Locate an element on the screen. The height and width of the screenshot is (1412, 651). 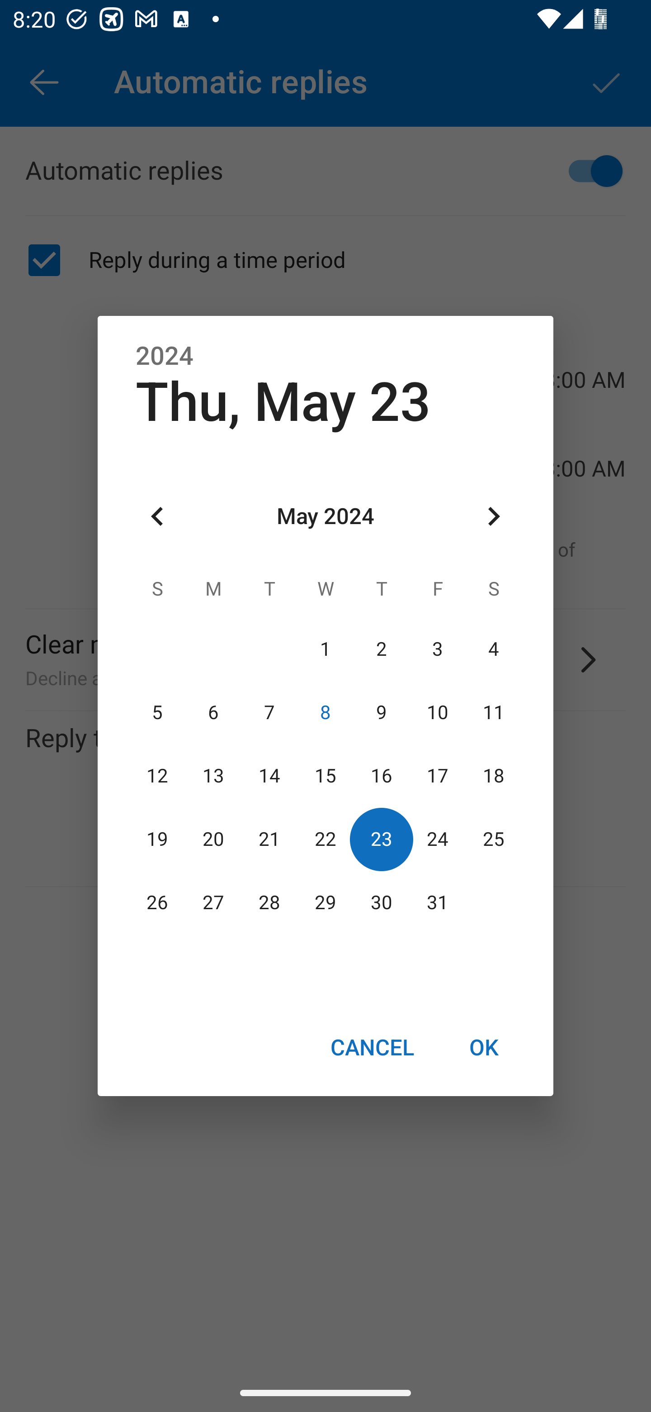
19 19 May 2024 is located at coordinates (157, 839).